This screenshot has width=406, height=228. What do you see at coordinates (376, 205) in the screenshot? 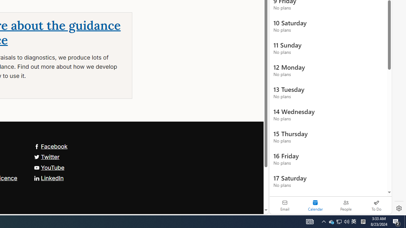
I see `To Do` at bounding box center [376, 205].